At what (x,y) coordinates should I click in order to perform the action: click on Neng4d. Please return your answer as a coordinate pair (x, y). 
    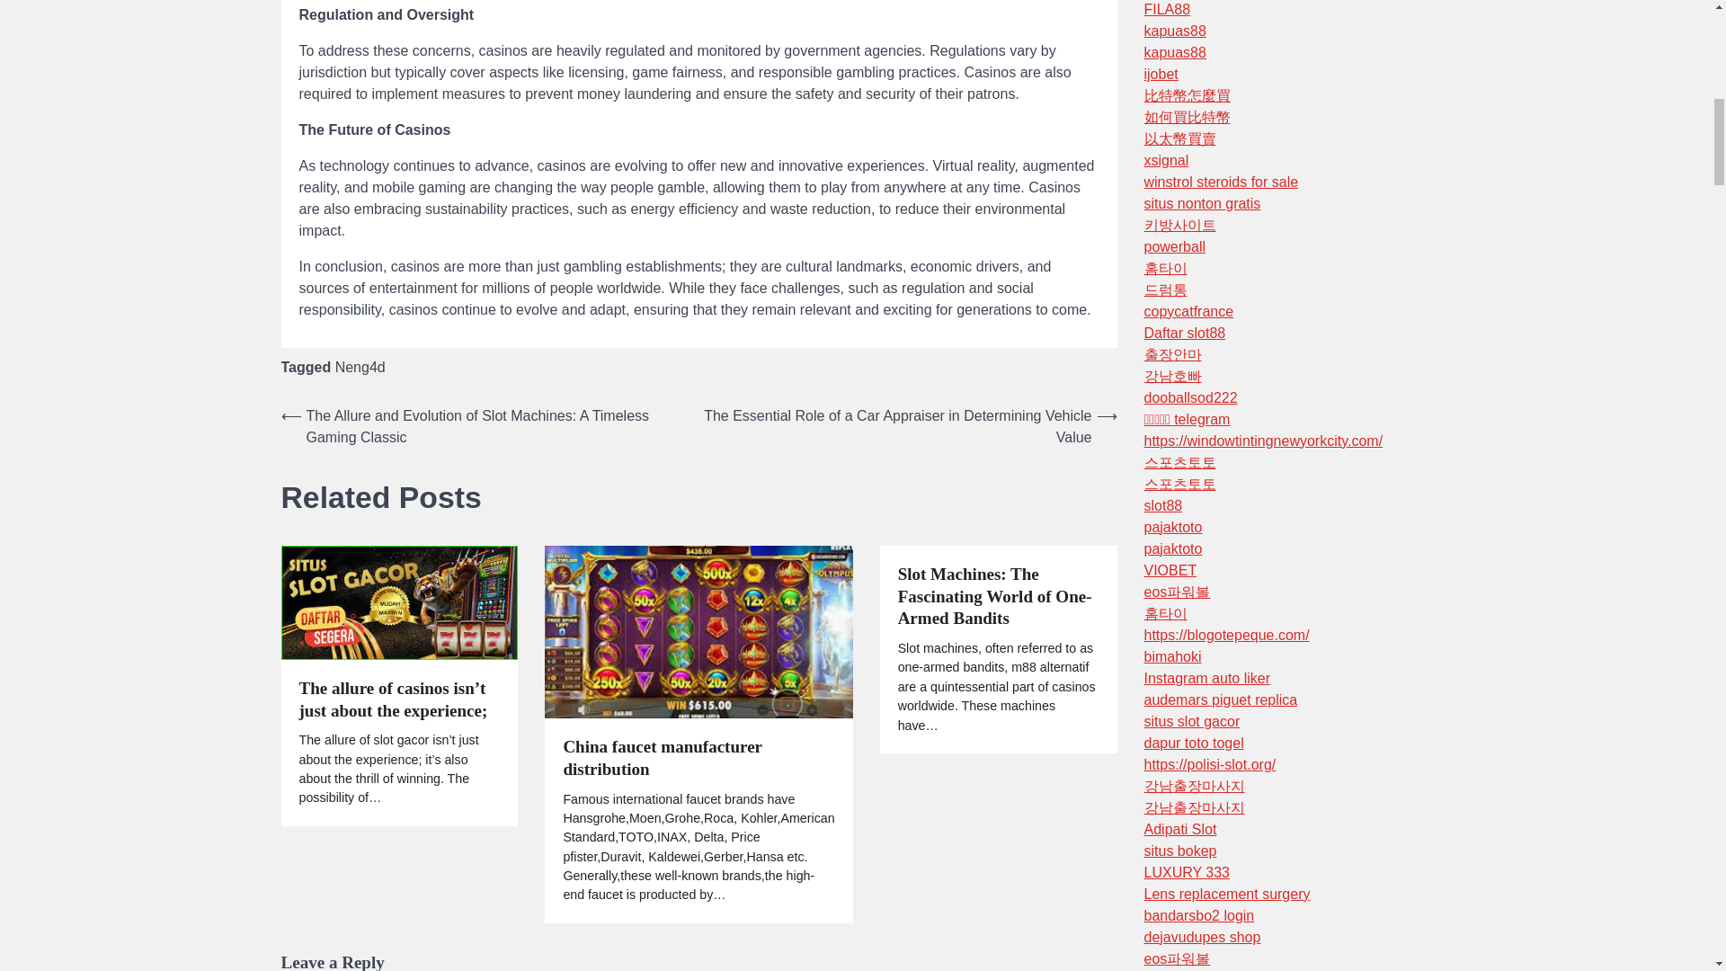
    Looking at the image, I should click on (360, 367).